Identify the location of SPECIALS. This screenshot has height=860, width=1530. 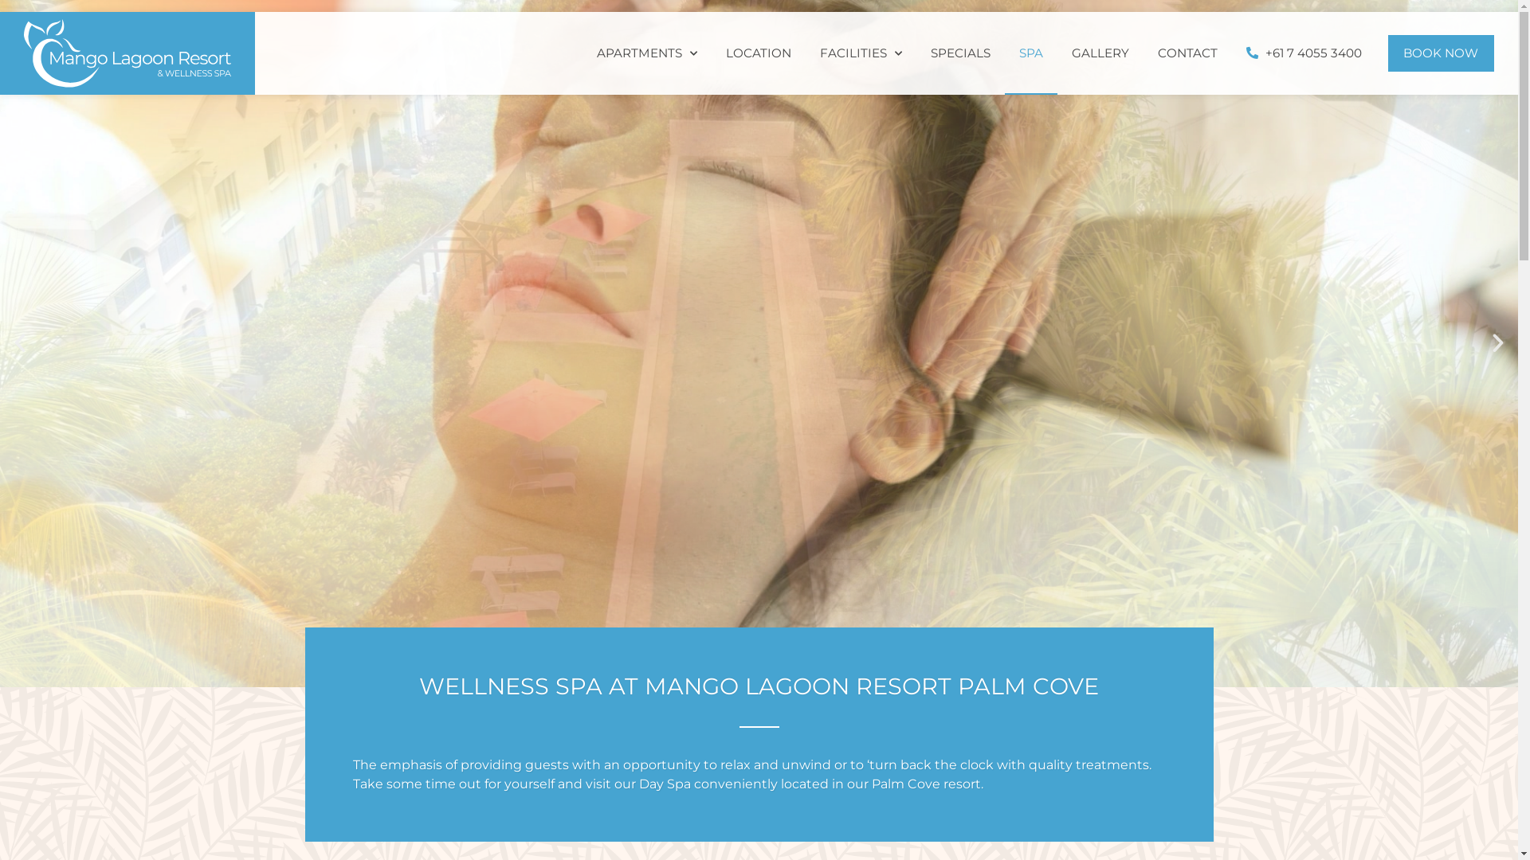
(961, 53).